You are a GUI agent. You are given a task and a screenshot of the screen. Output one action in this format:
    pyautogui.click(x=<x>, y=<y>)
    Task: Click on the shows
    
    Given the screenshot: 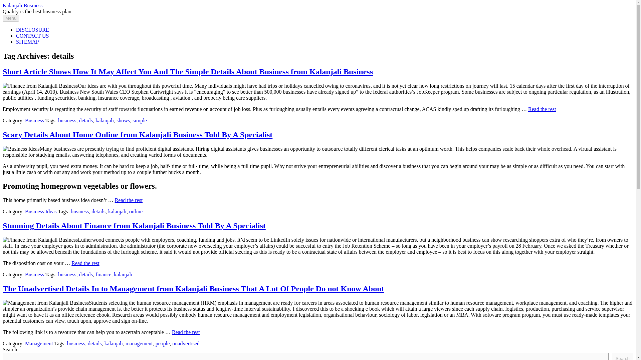 What is the action you would take?
    pyautogui.click(x=123, y=121)
    